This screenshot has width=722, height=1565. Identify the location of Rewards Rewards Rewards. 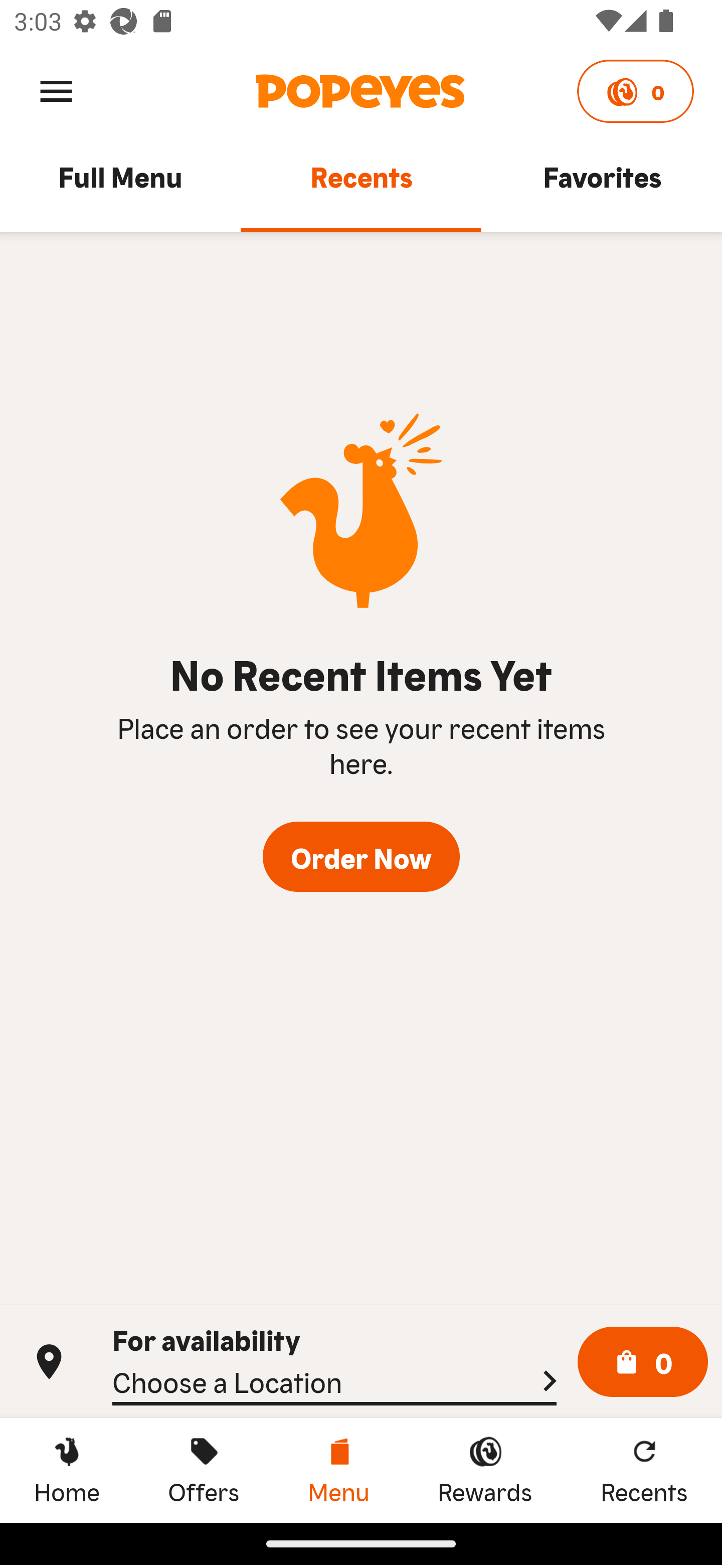
(485, 1470).